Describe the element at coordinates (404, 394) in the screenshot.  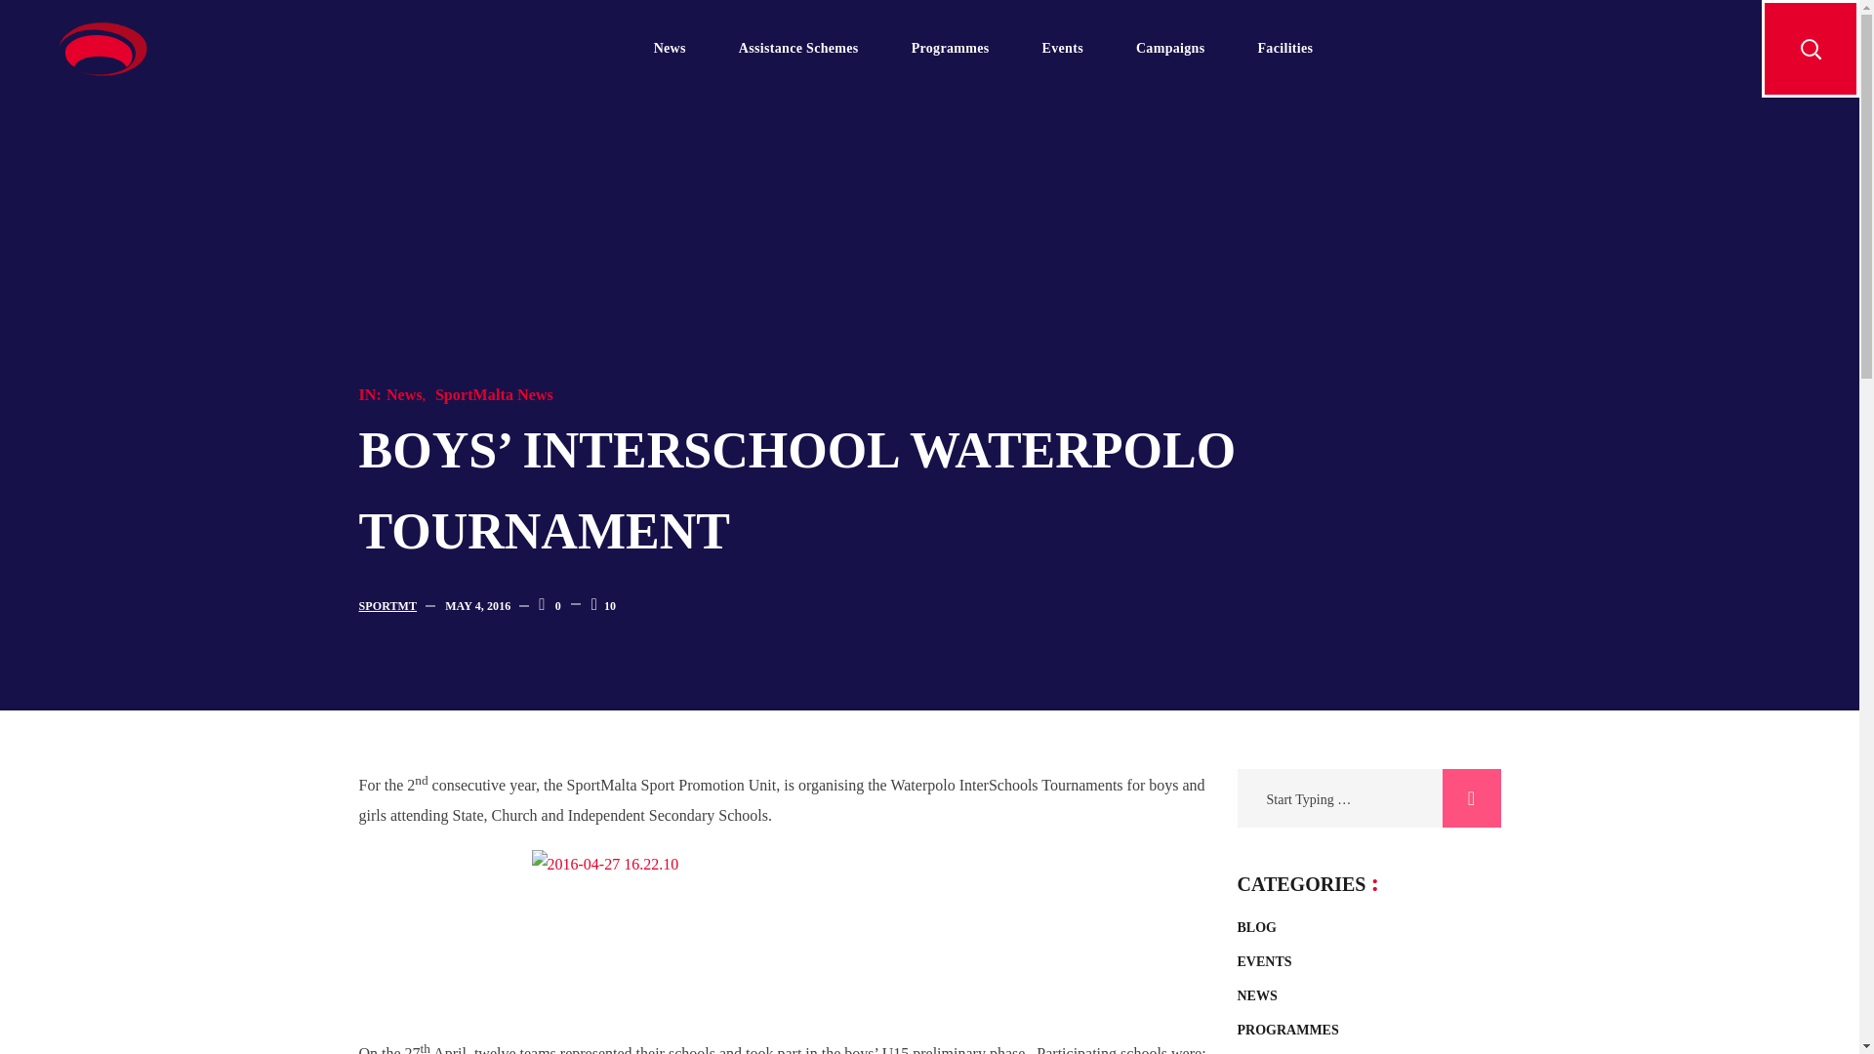
I see `News` at that location.